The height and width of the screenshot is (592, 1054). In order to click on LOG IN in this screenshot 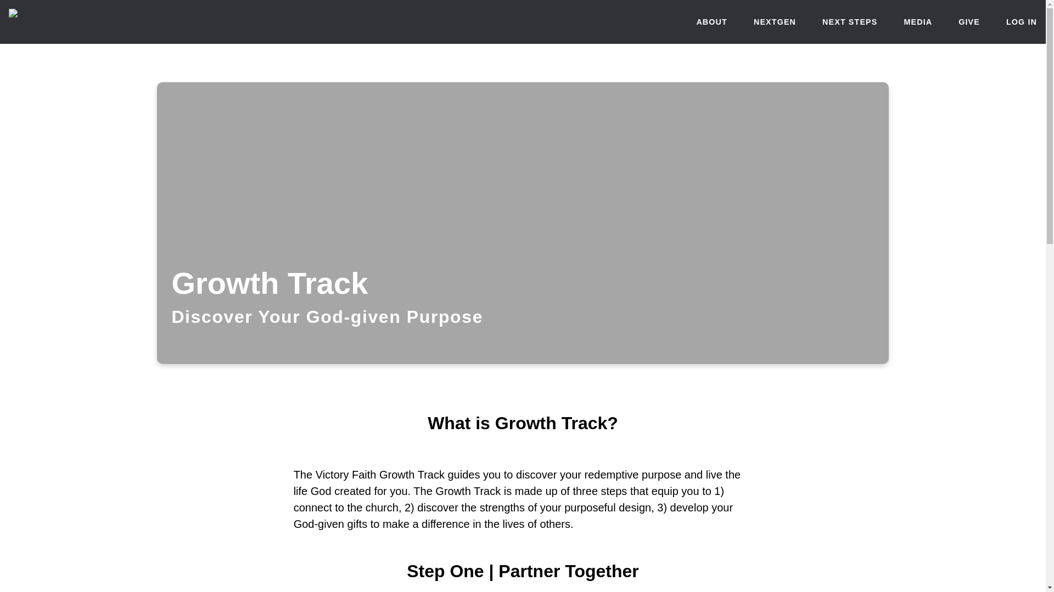, I will do `click(1022, 22)`.